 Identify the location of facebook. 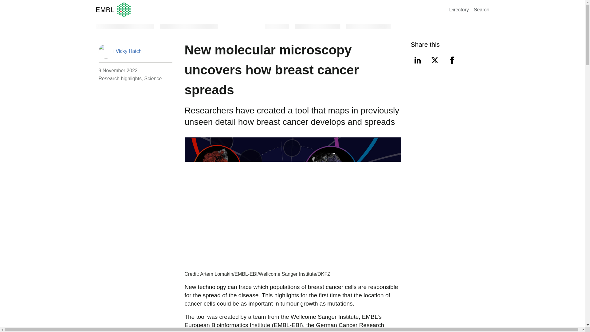
(451, 60).